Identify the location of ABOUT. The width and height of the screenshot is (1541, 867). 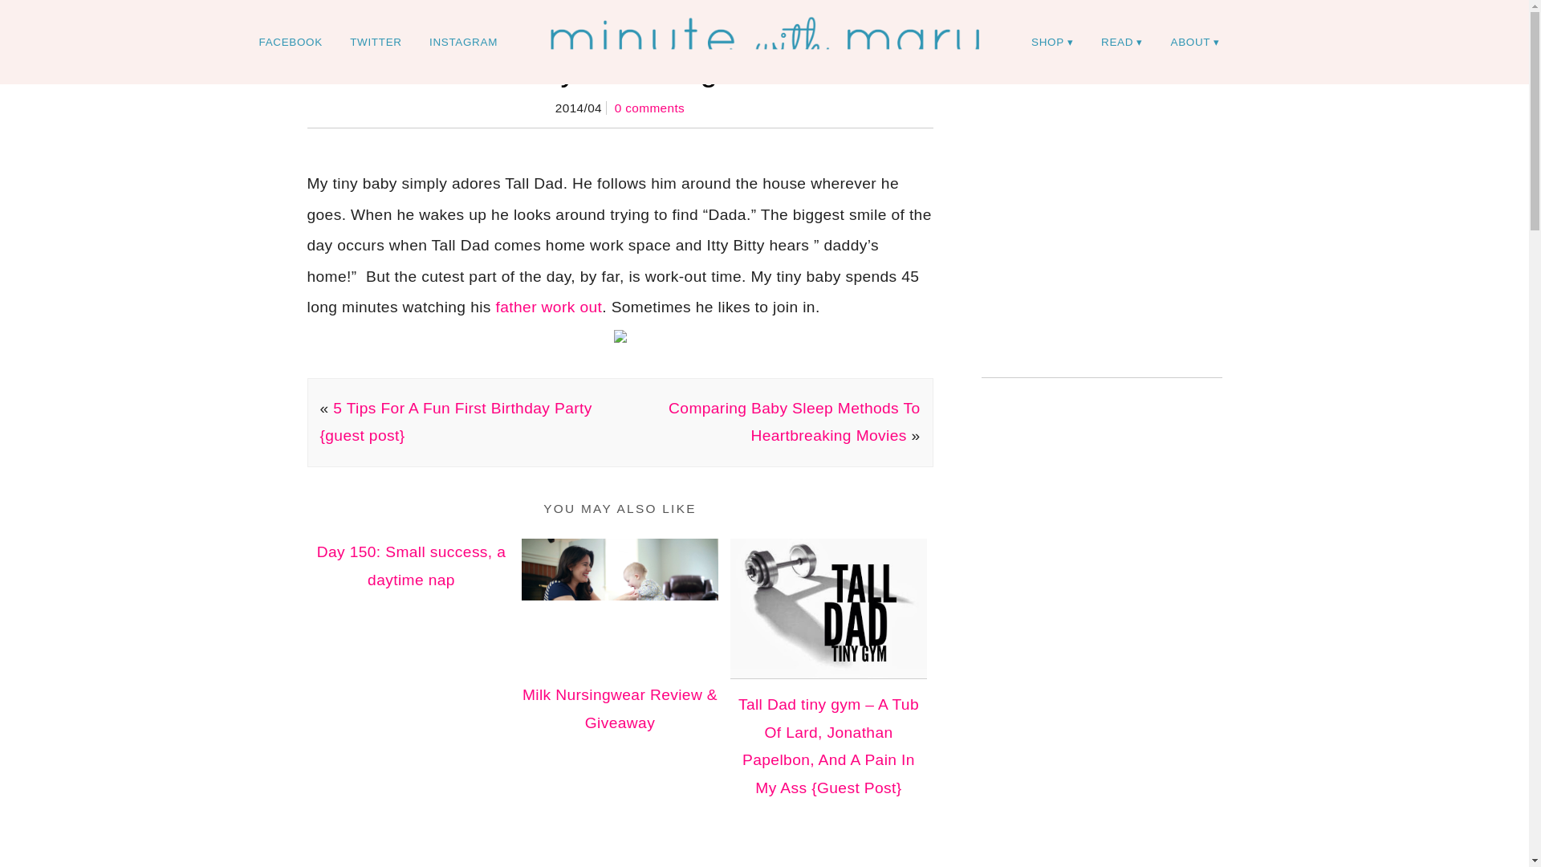
(1196, 42).